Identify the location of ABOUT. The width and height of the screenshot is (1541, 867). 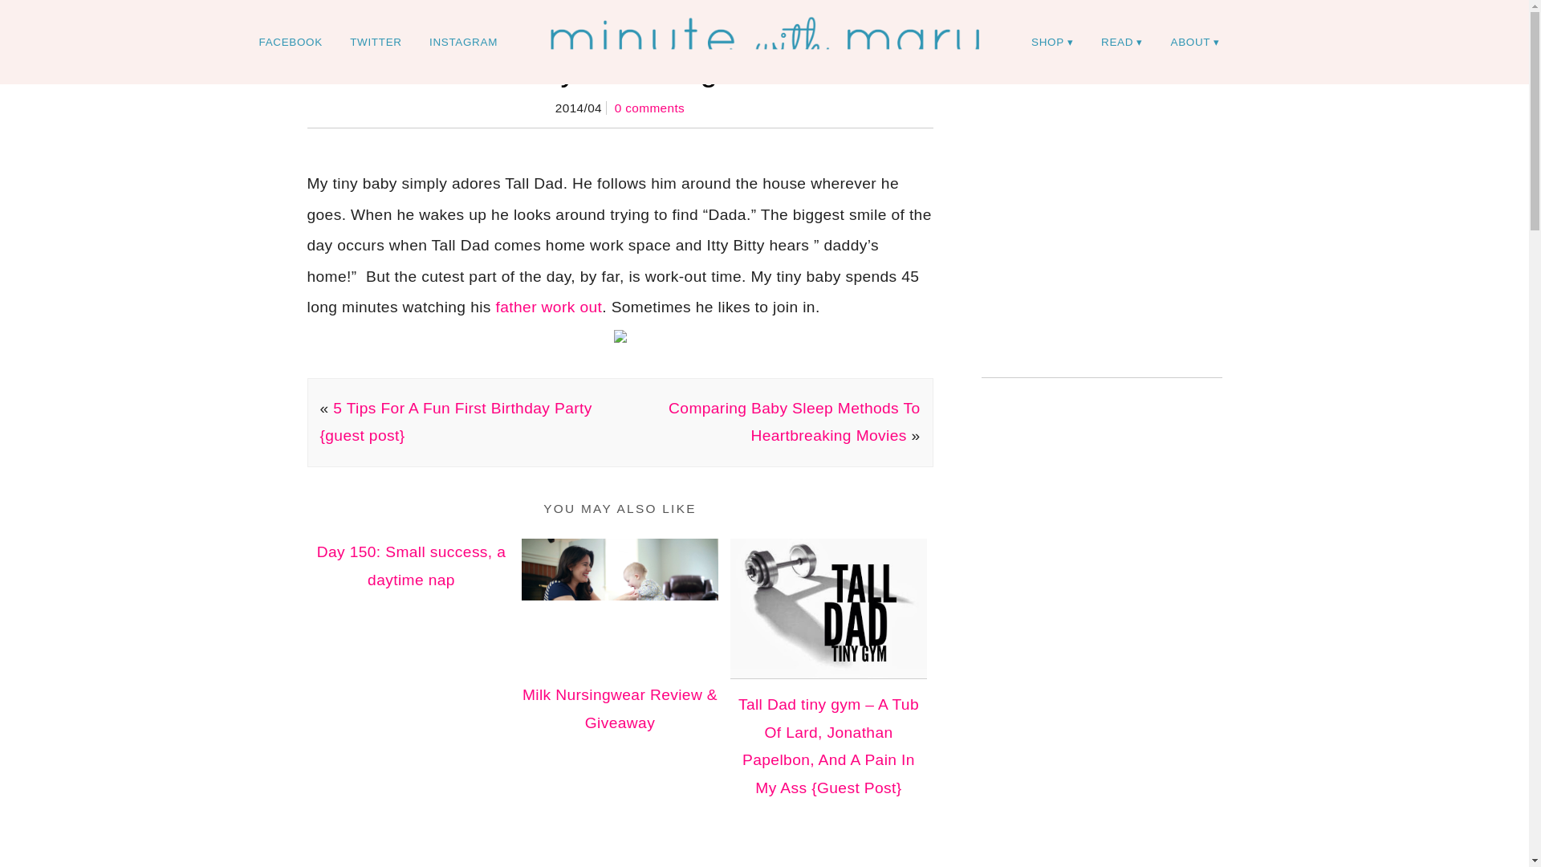
(1196, 42).